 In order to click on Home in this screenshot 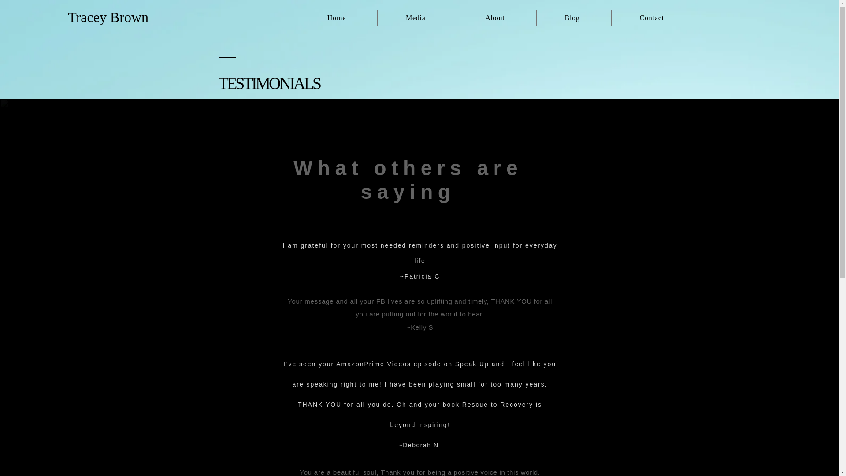, I will do `click(336, 18)`.